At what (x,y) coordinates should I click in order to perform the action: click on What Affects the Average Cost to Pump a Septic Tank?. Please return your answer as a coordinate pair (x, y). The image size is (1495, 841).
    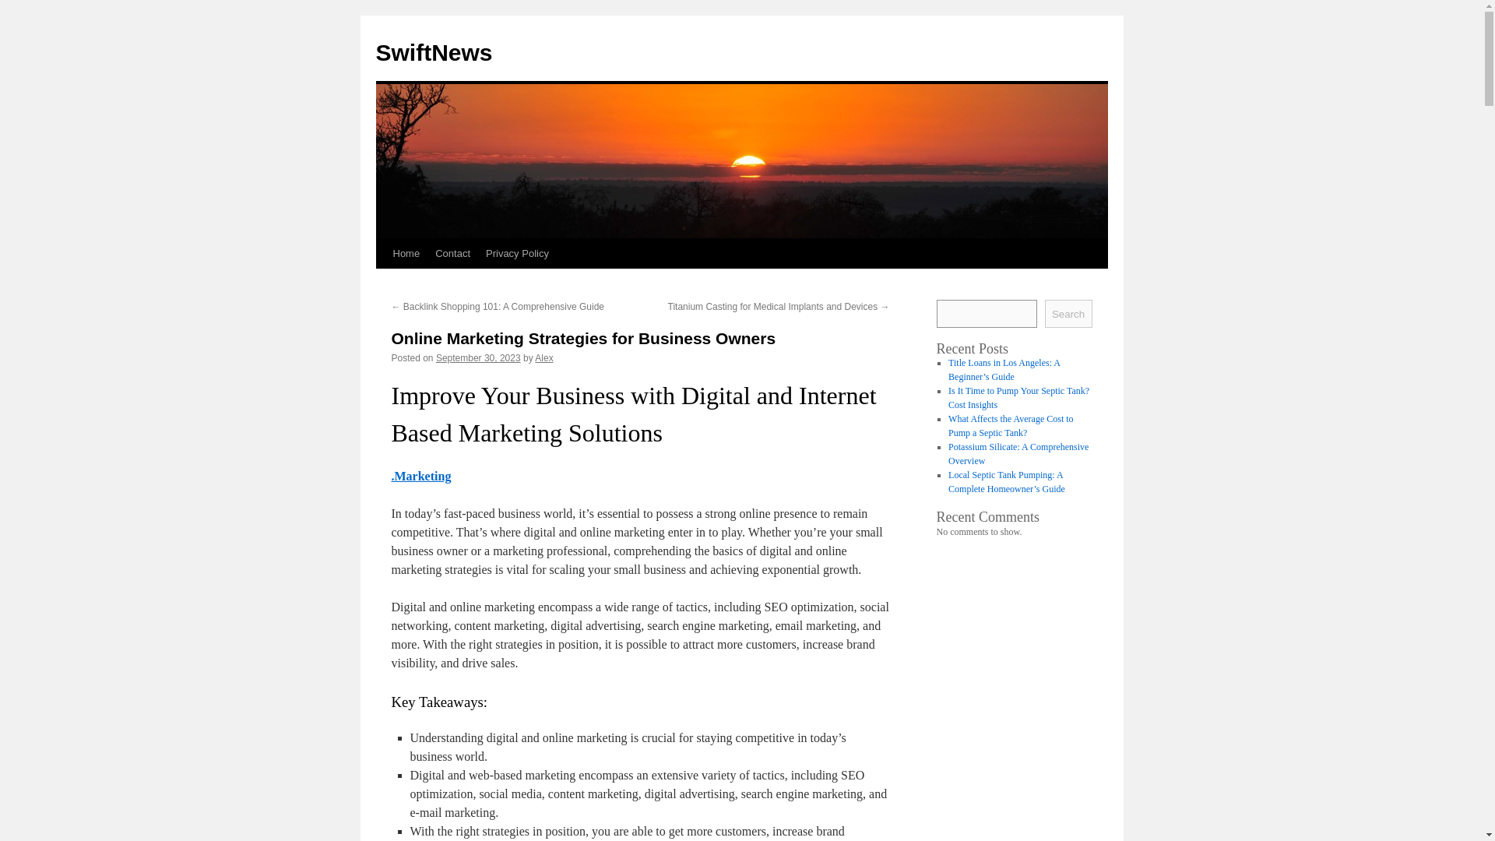
    Looking at the image, I should click on (1011, 425).